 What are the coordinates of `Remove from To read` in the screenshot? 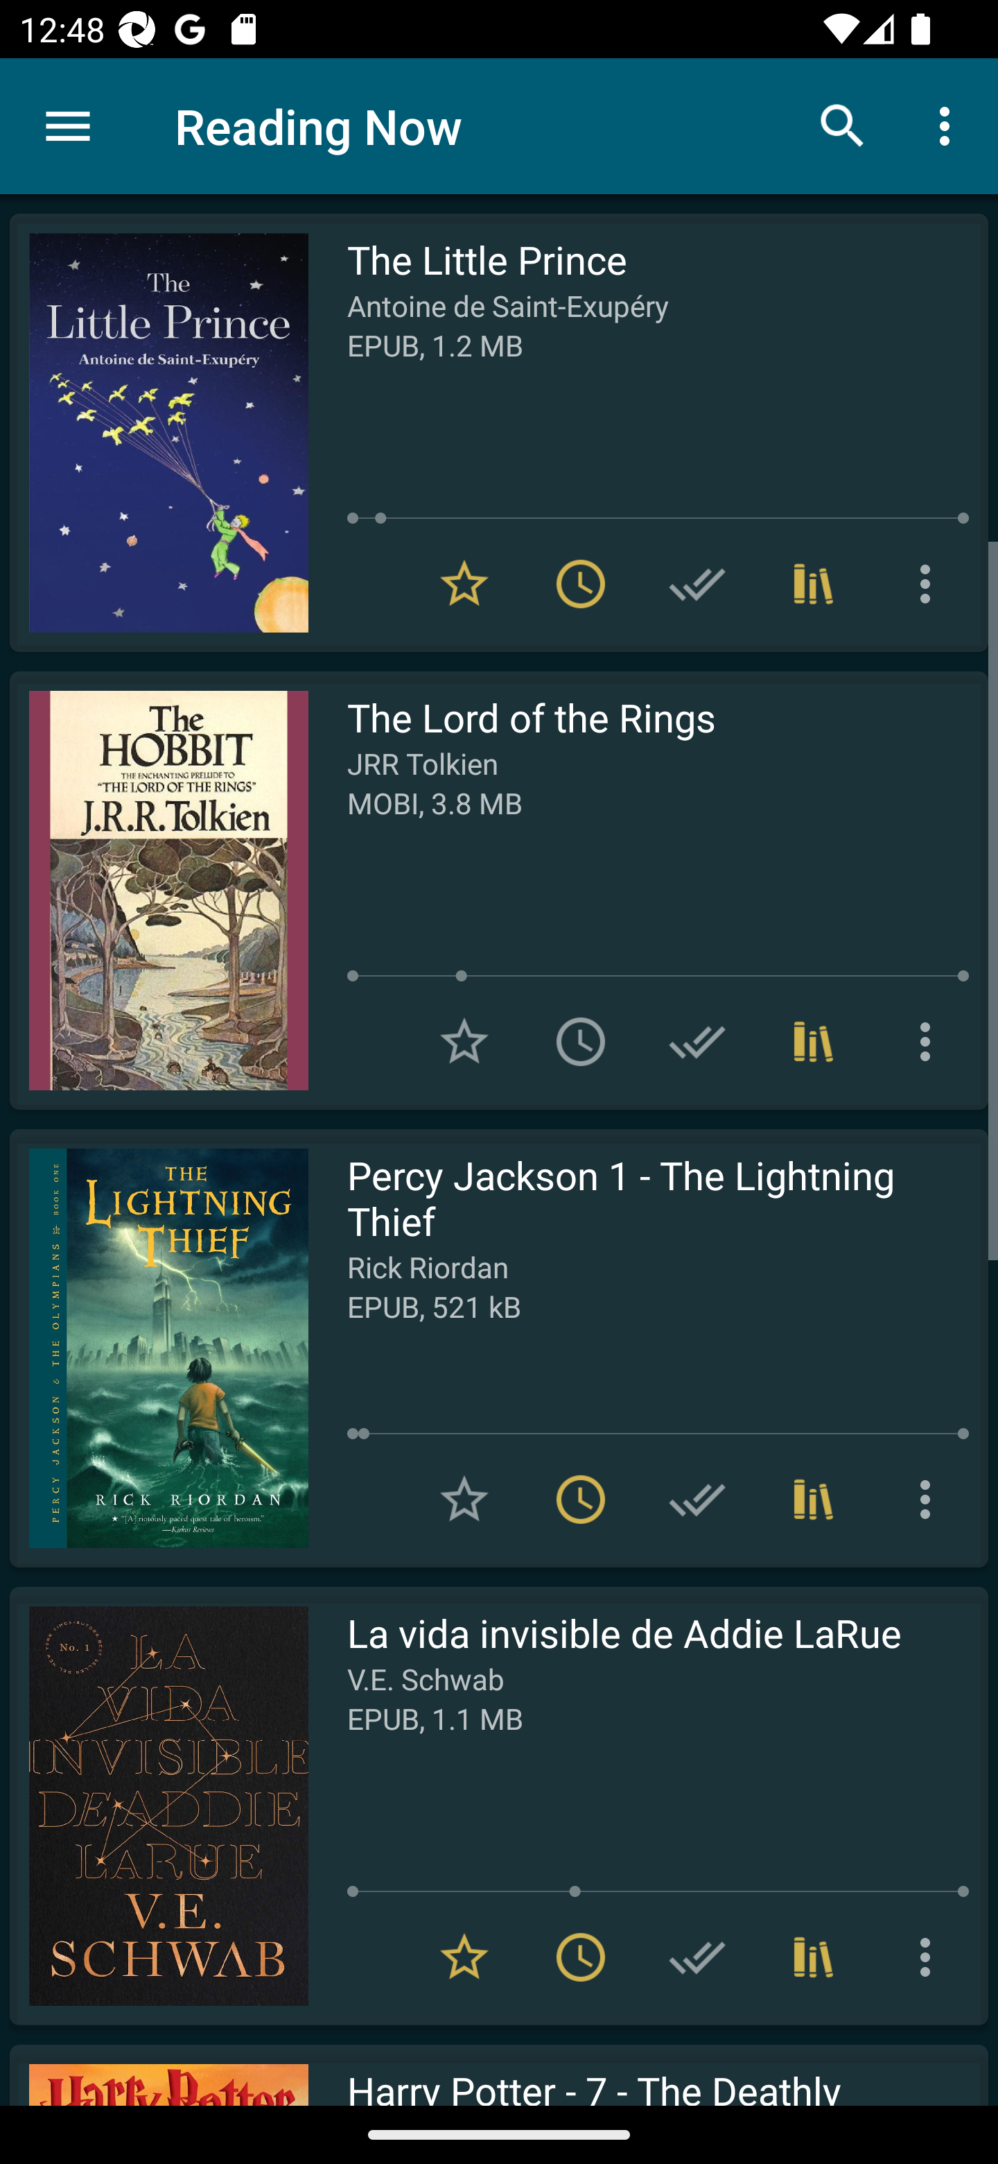 It's located at (581, 584).